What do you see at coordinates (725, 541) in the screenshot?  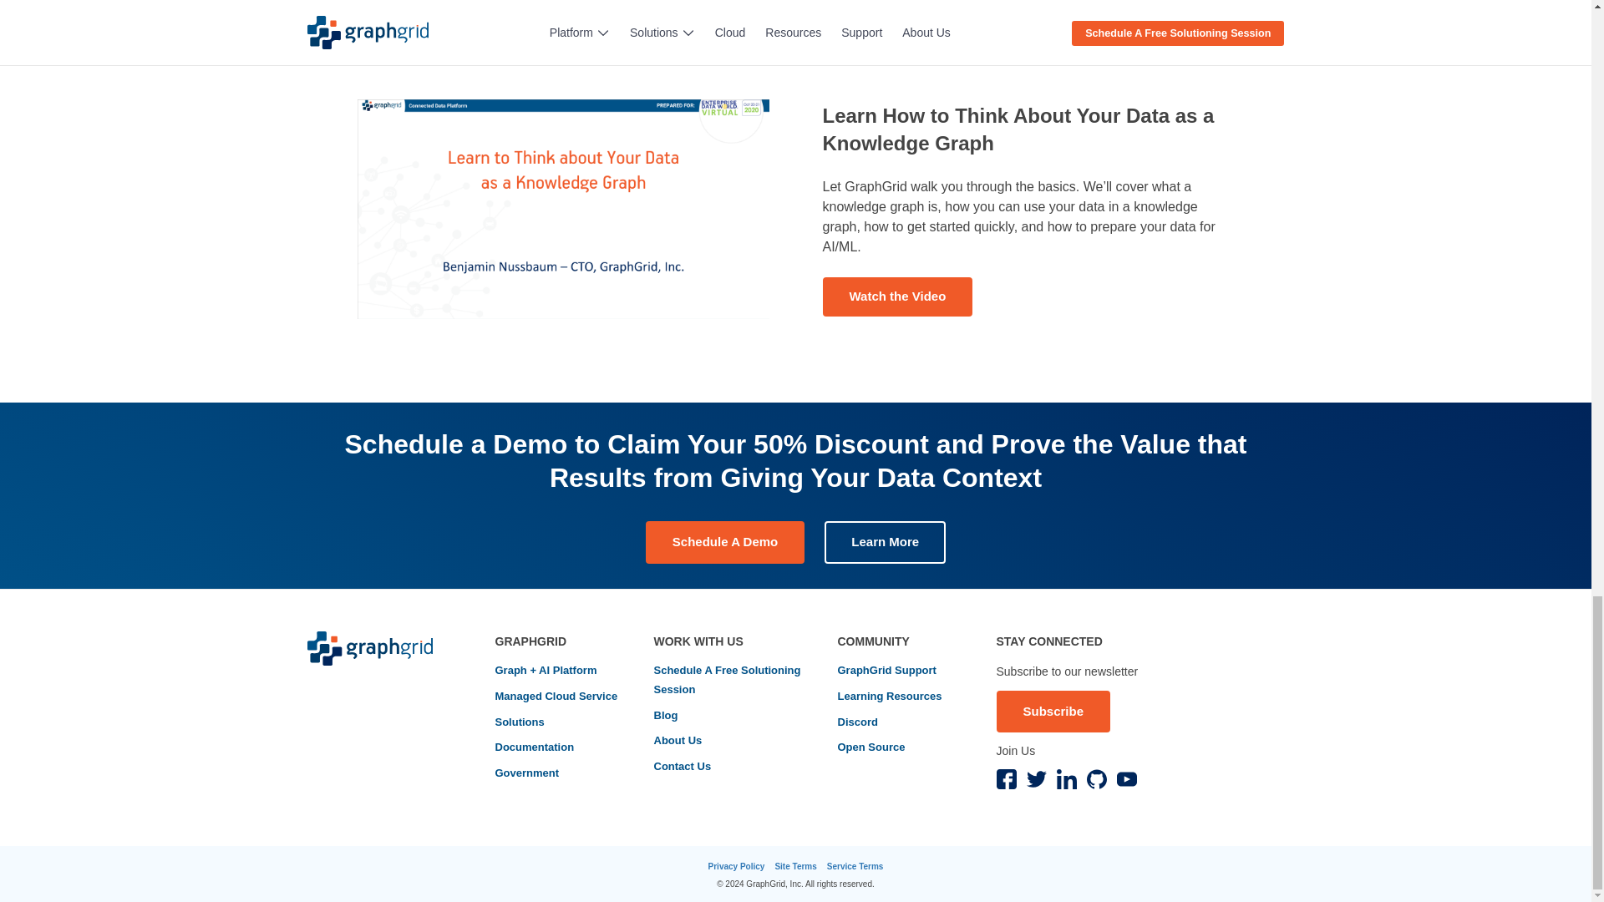 I see `Schedule A Demo` at bounding box center [725, 541].